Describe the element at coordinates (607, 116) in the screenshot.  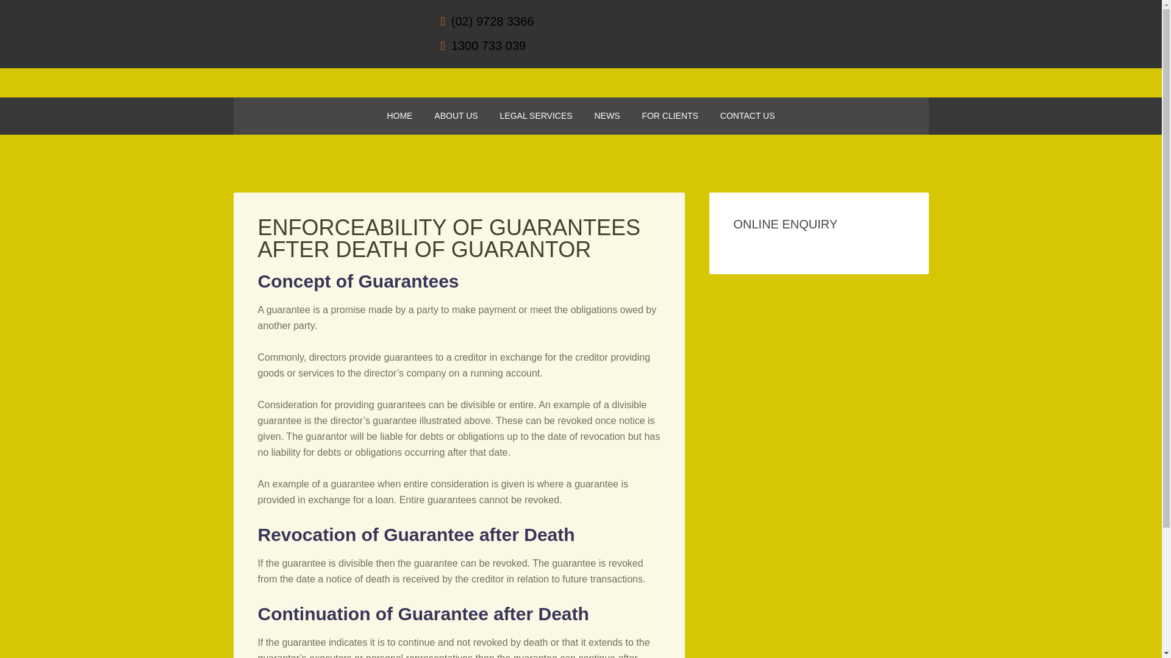
I see `NEWS` at that location.